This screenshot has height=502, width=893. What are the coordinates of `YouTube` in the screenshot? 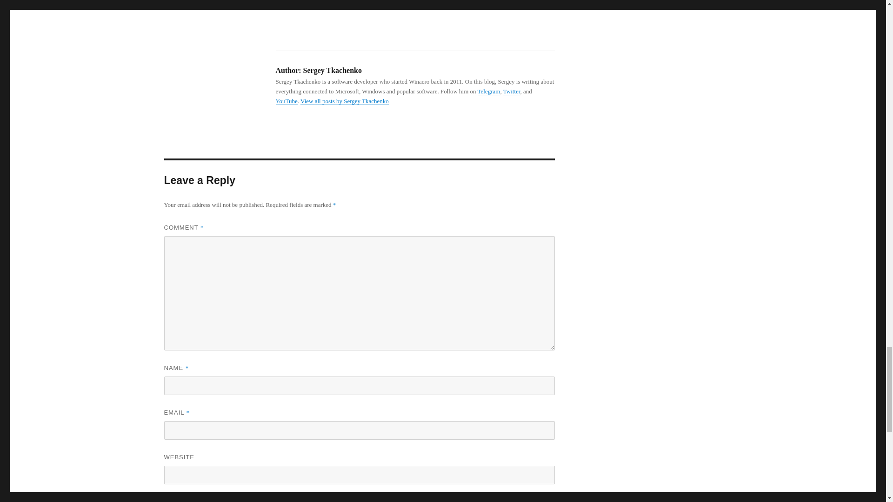 It's located at (286, 100).